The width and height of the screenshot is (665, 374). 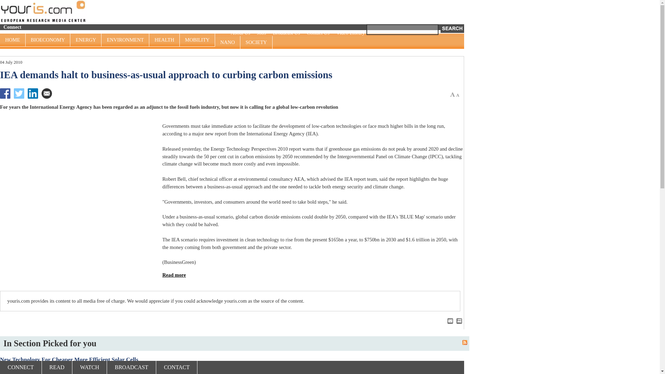 What do you see at coordinates (452, 94) in the screenshot?
I see `Aumenta dimensioni testo` at bounding box center [452, 94].